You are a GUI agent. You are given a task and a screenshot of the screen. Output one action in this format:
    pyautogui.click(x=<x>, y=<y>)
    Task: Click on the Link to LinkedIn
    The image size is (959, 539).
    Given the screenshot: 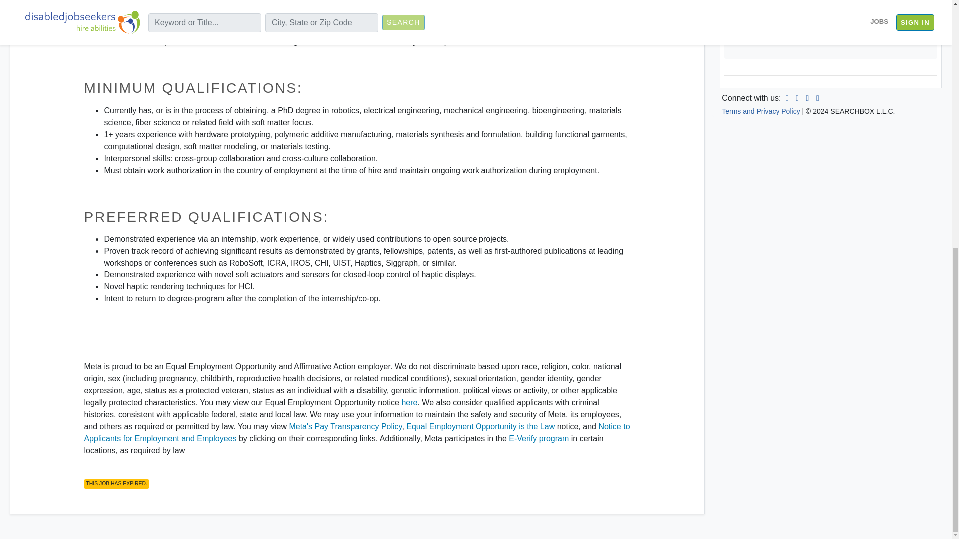 What is the action you would take?
    pyautogui.click(x=787, y=98)
    